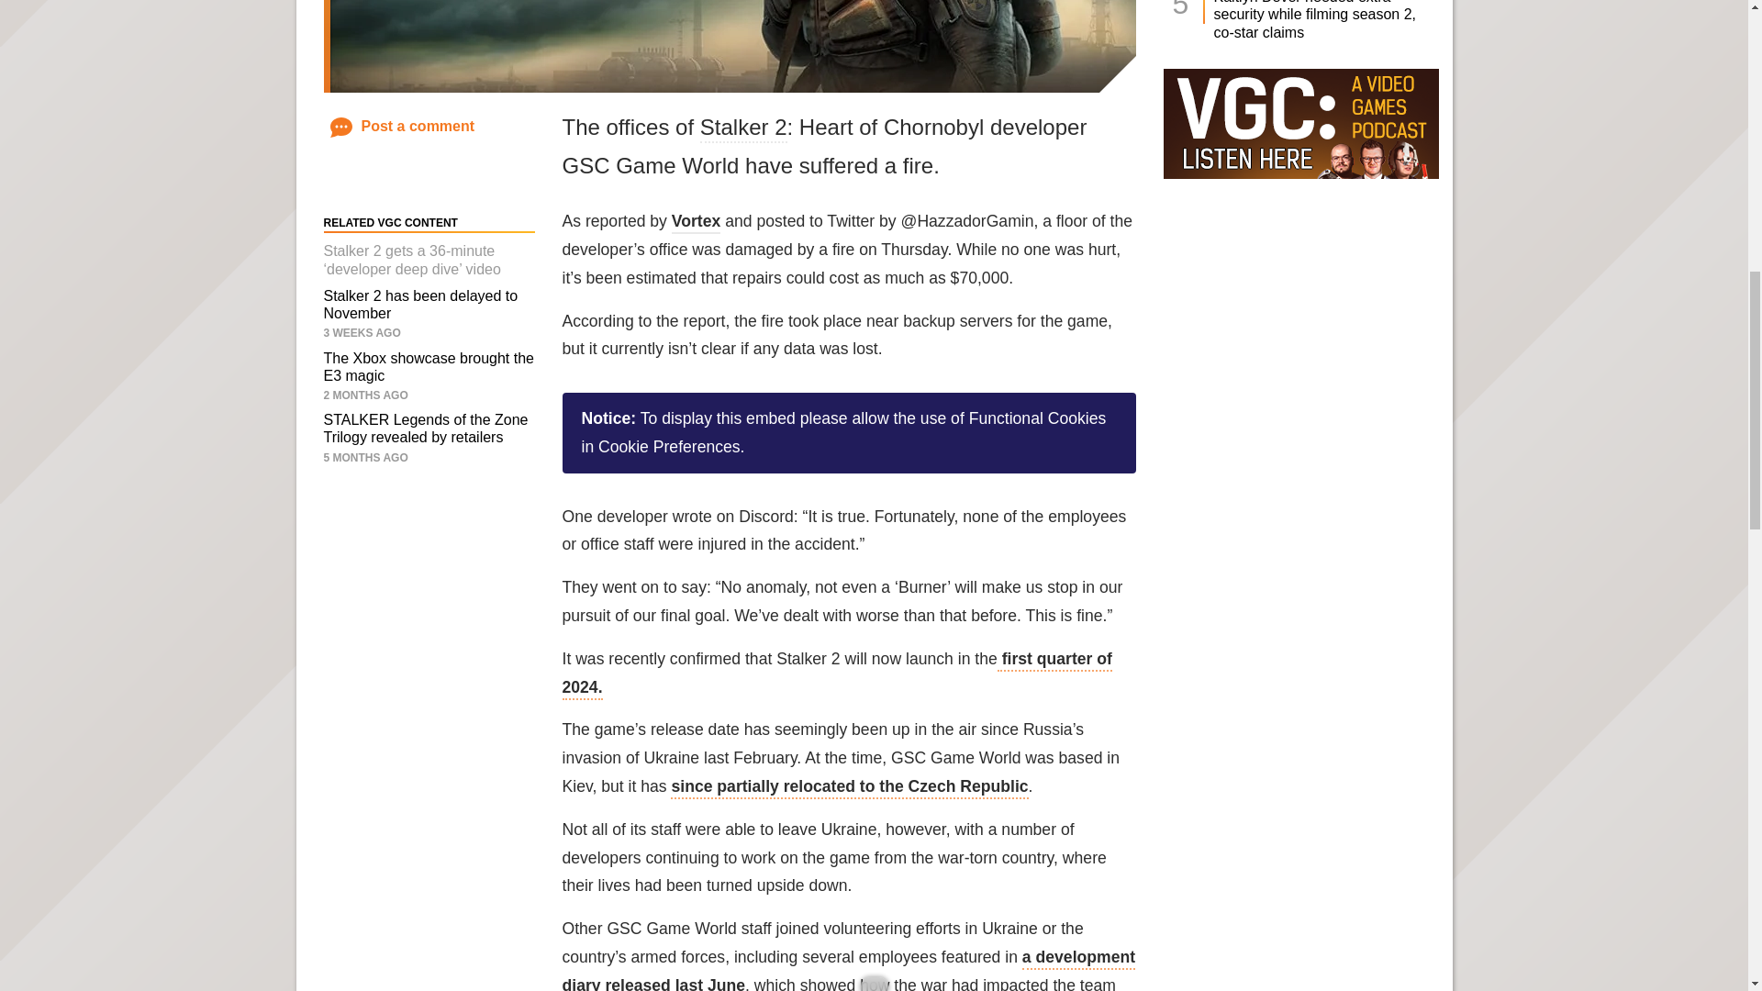 The image size is (1762, 991). Describe the element at coordinates (837, 674) in the screenshot. I see `first quarter of 2024.` at that location.